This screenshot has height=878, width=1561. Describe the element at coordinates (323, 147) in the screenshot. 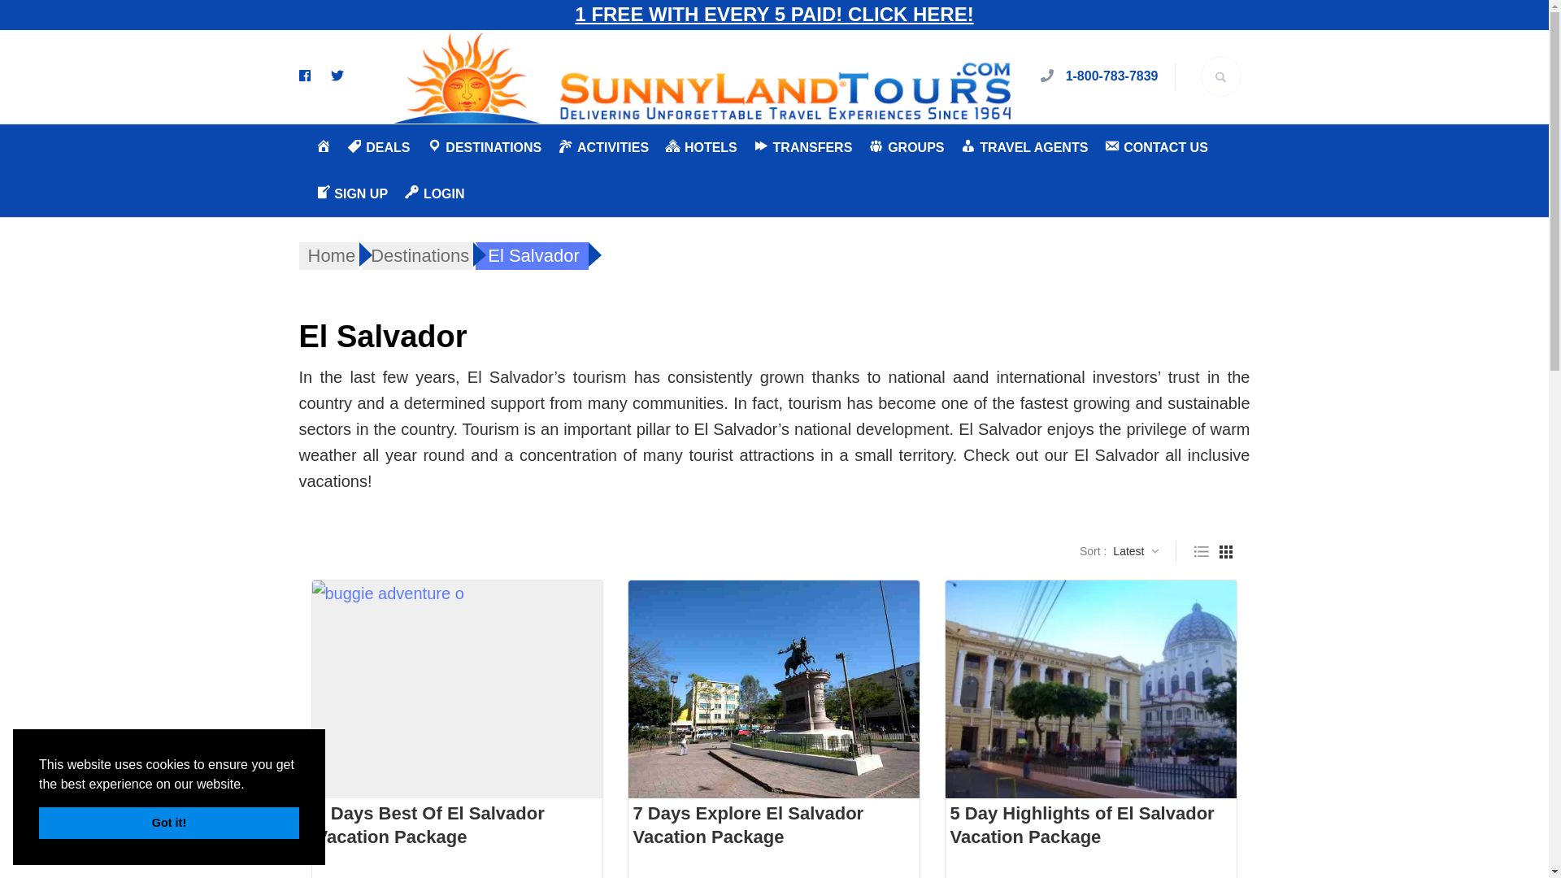

I see `HOME` at that location.